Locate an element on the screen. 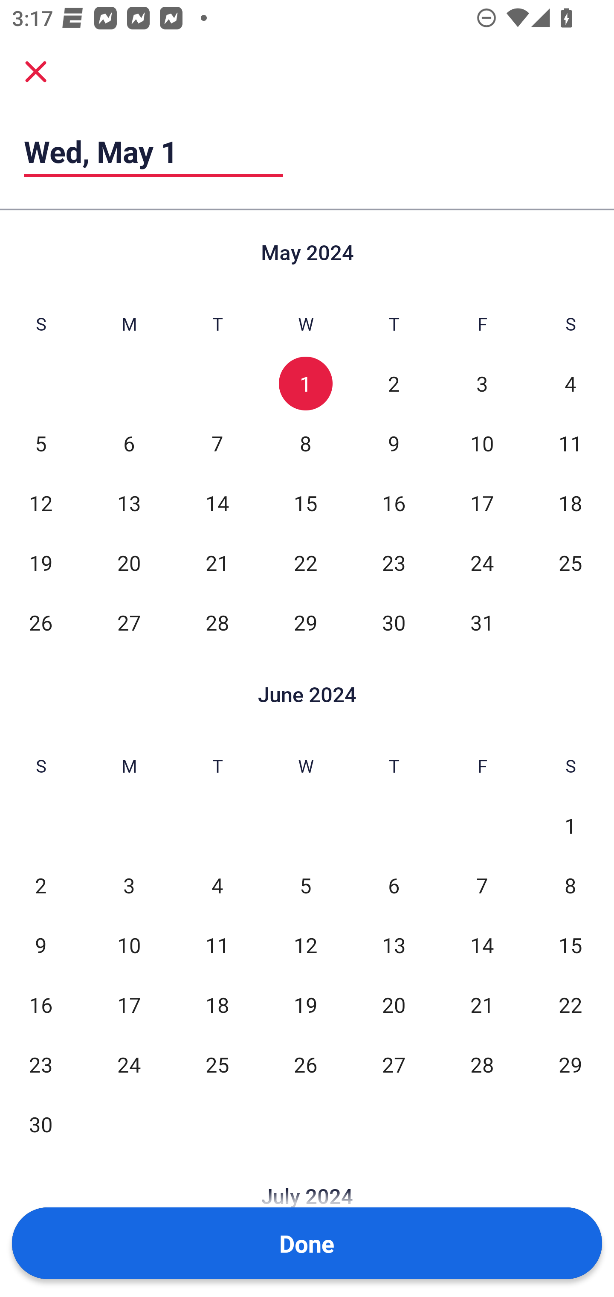 The width and height of the screenshot is (614, 1297). 21 Tue, May 21, Not Selected is located at coordinates (217, 563).